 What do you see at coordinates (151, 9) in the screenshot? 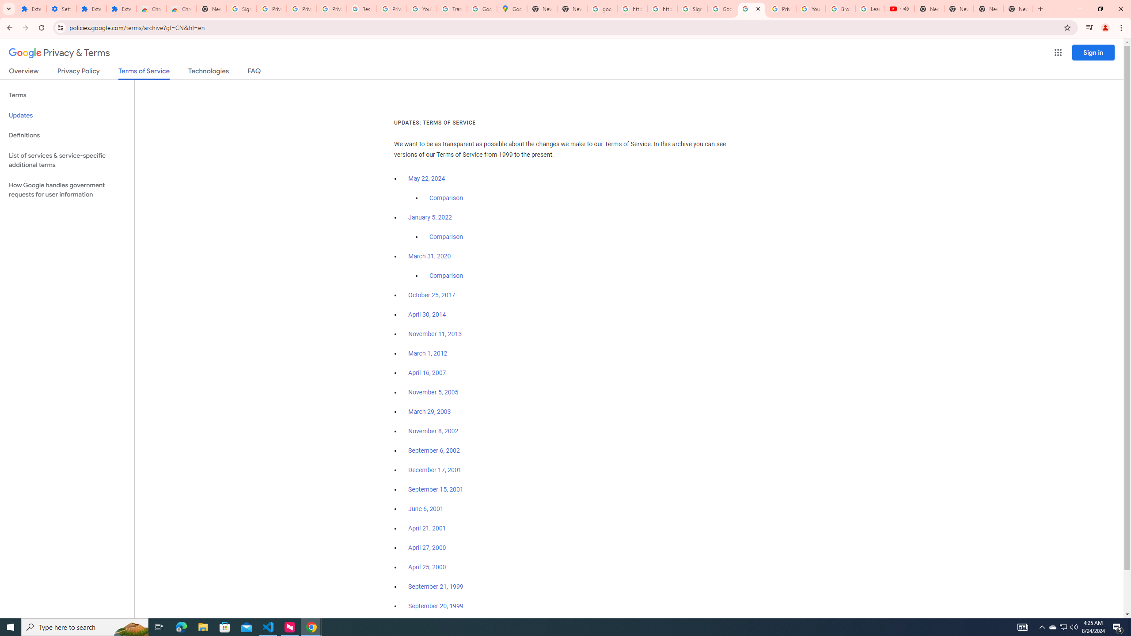
I see `Chrome Web Store` at bounding box center [151, 9].